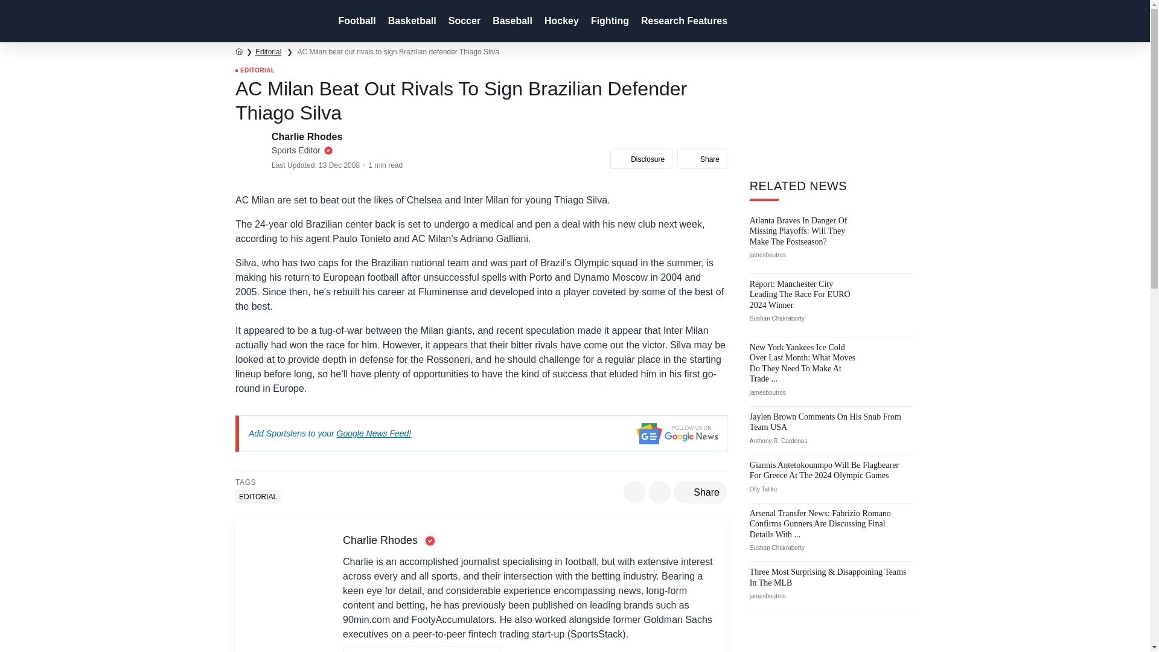  I want to click on Share, so click(702, 158).